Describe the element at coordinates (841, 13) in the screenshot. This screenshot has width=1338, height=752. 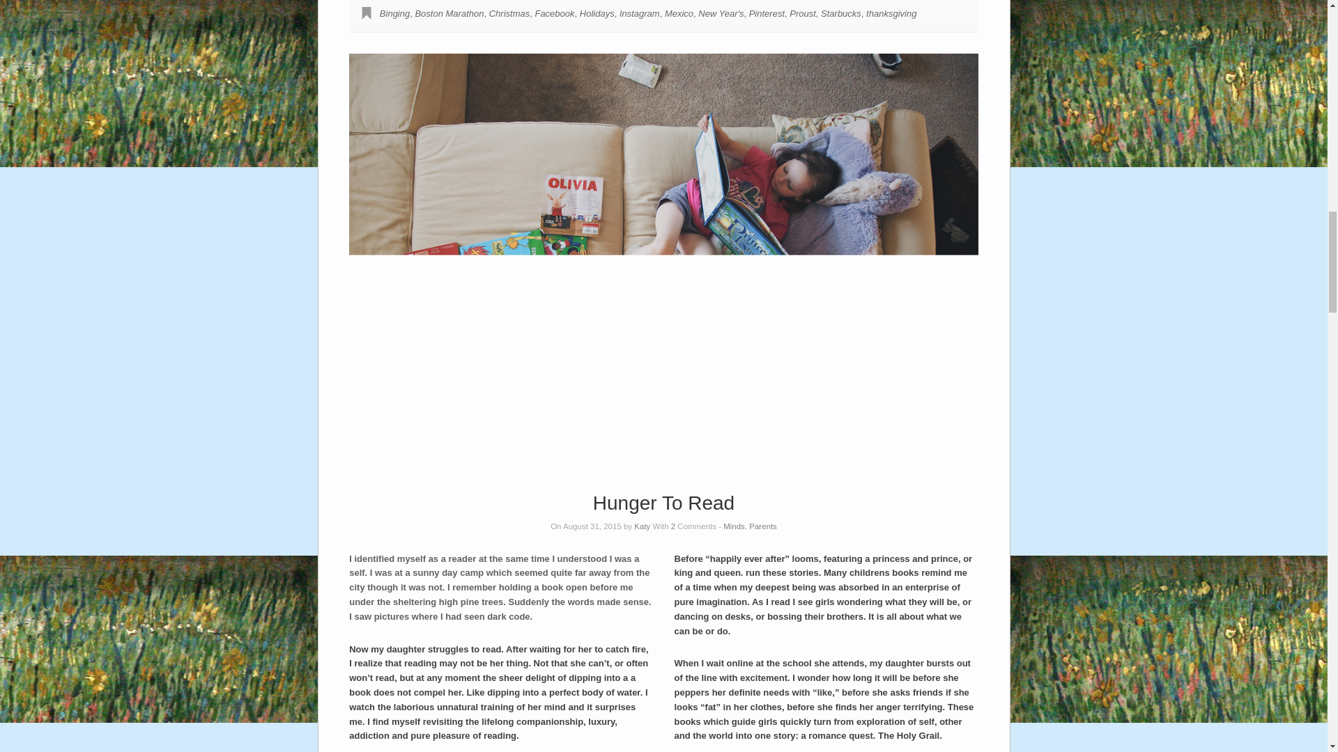
I see `Starbucks` at that location.